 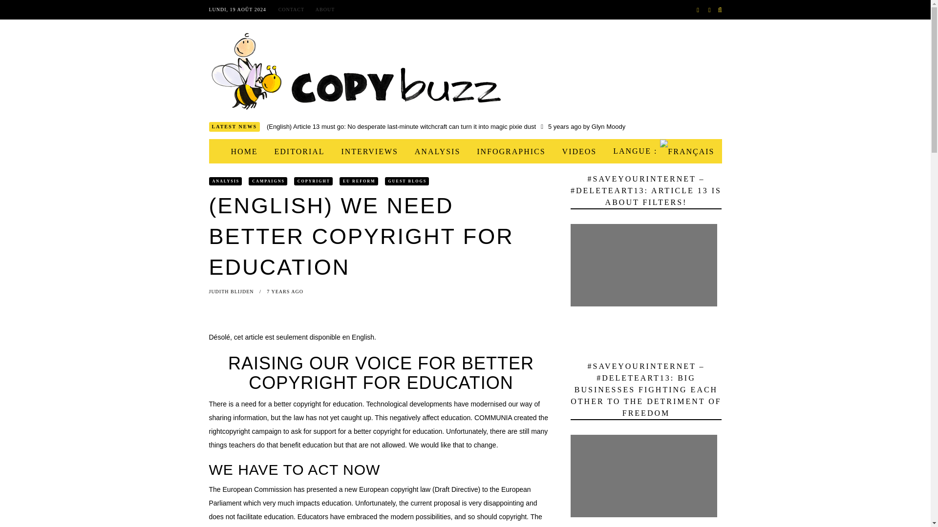 I want to click on Articles par Glyn Moody, so click(x=437, y=136).